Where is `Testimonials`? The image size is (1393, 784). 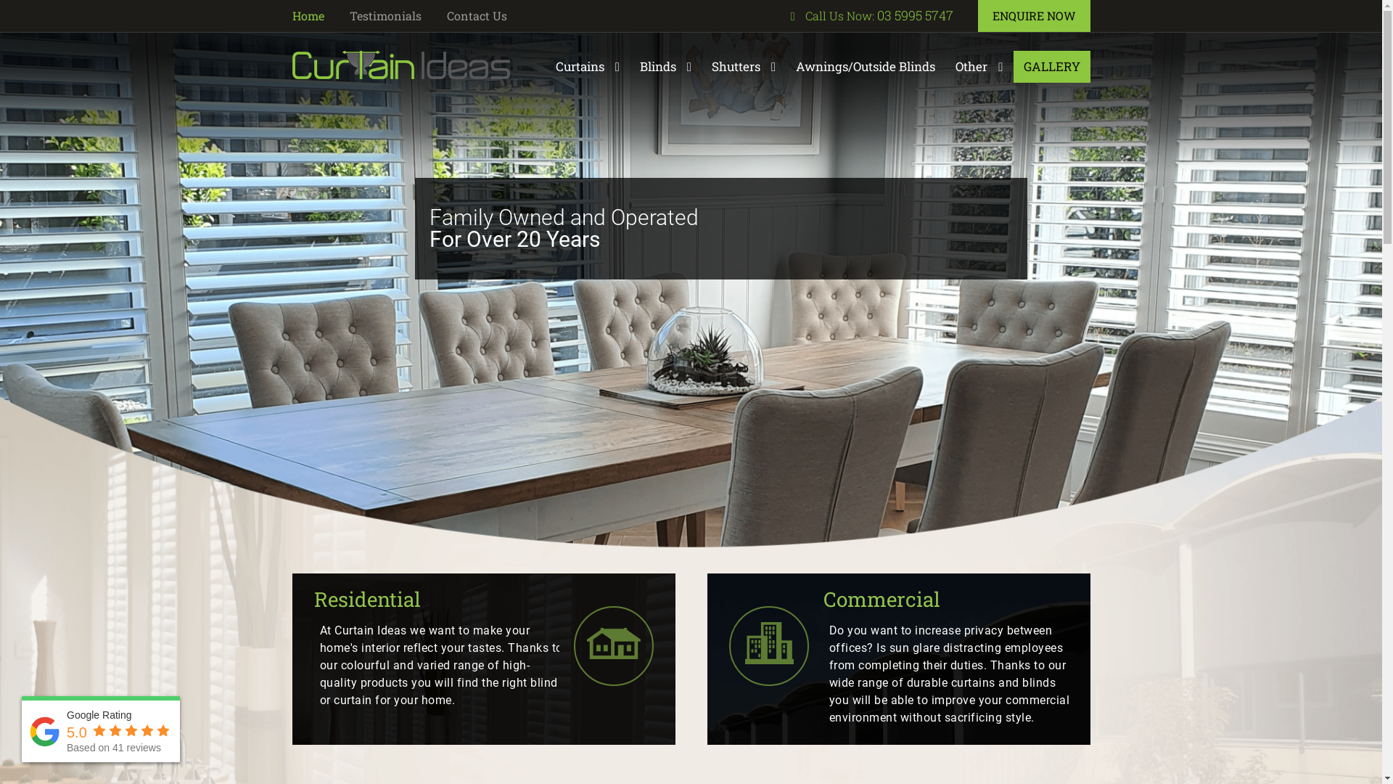
Testimonials is located at coordinates (386, 16).